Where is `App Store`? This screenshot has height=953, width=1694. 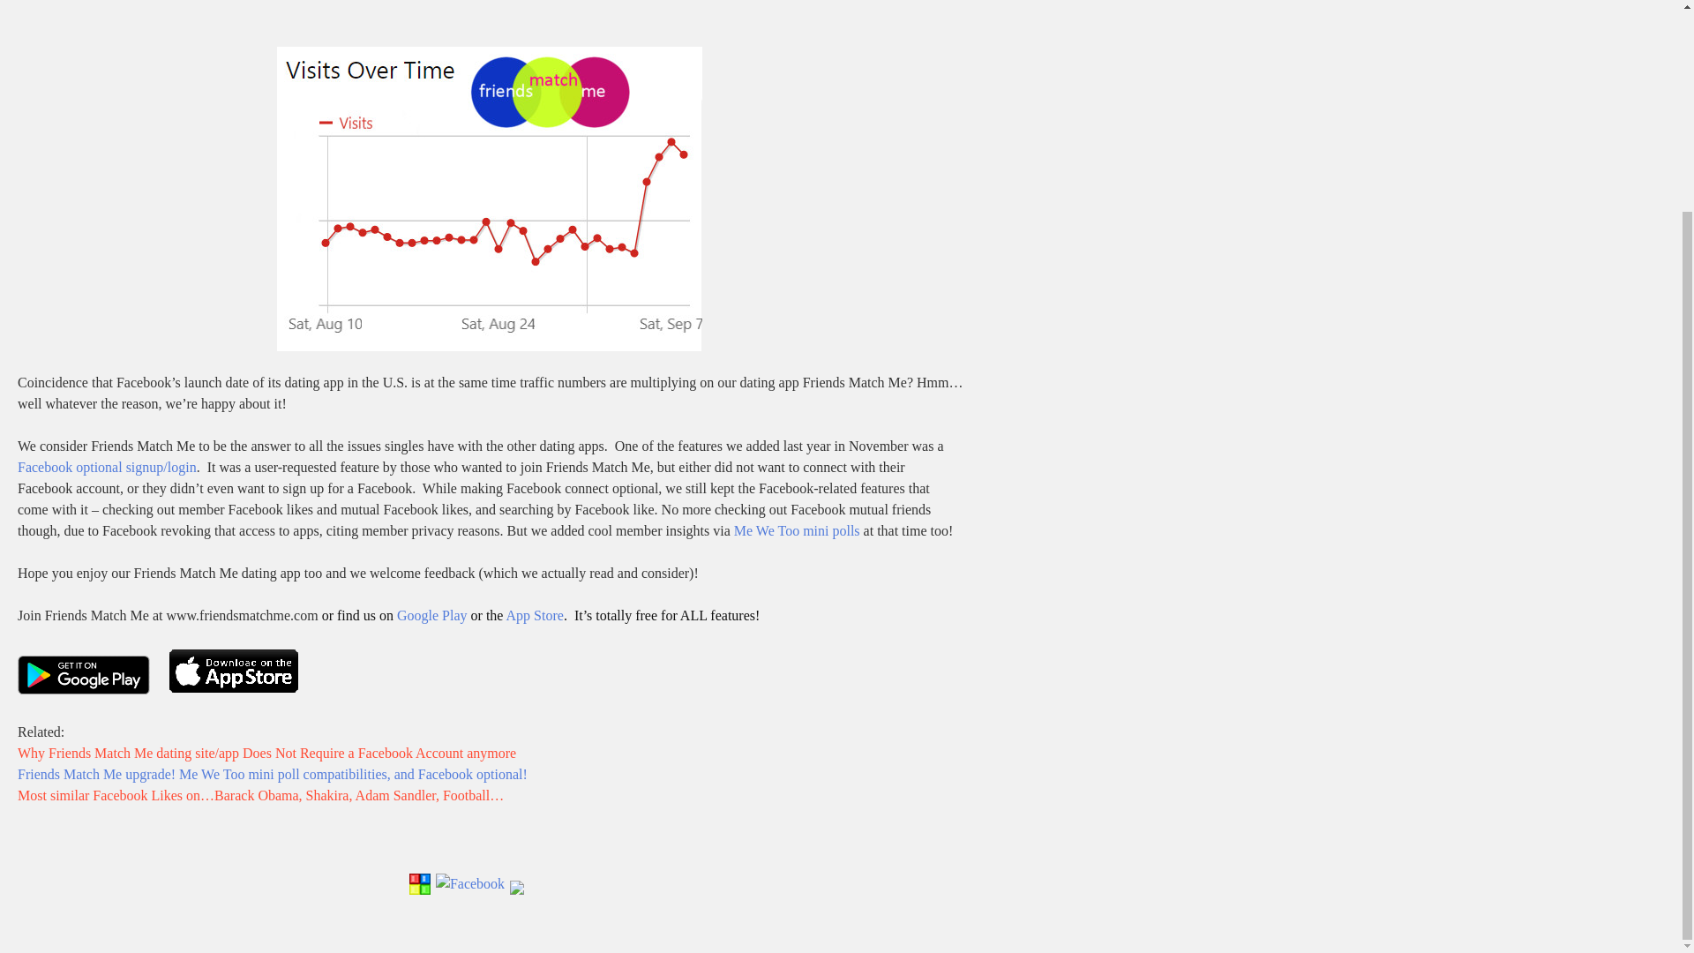 App Store is located at coordinates (535, 616).